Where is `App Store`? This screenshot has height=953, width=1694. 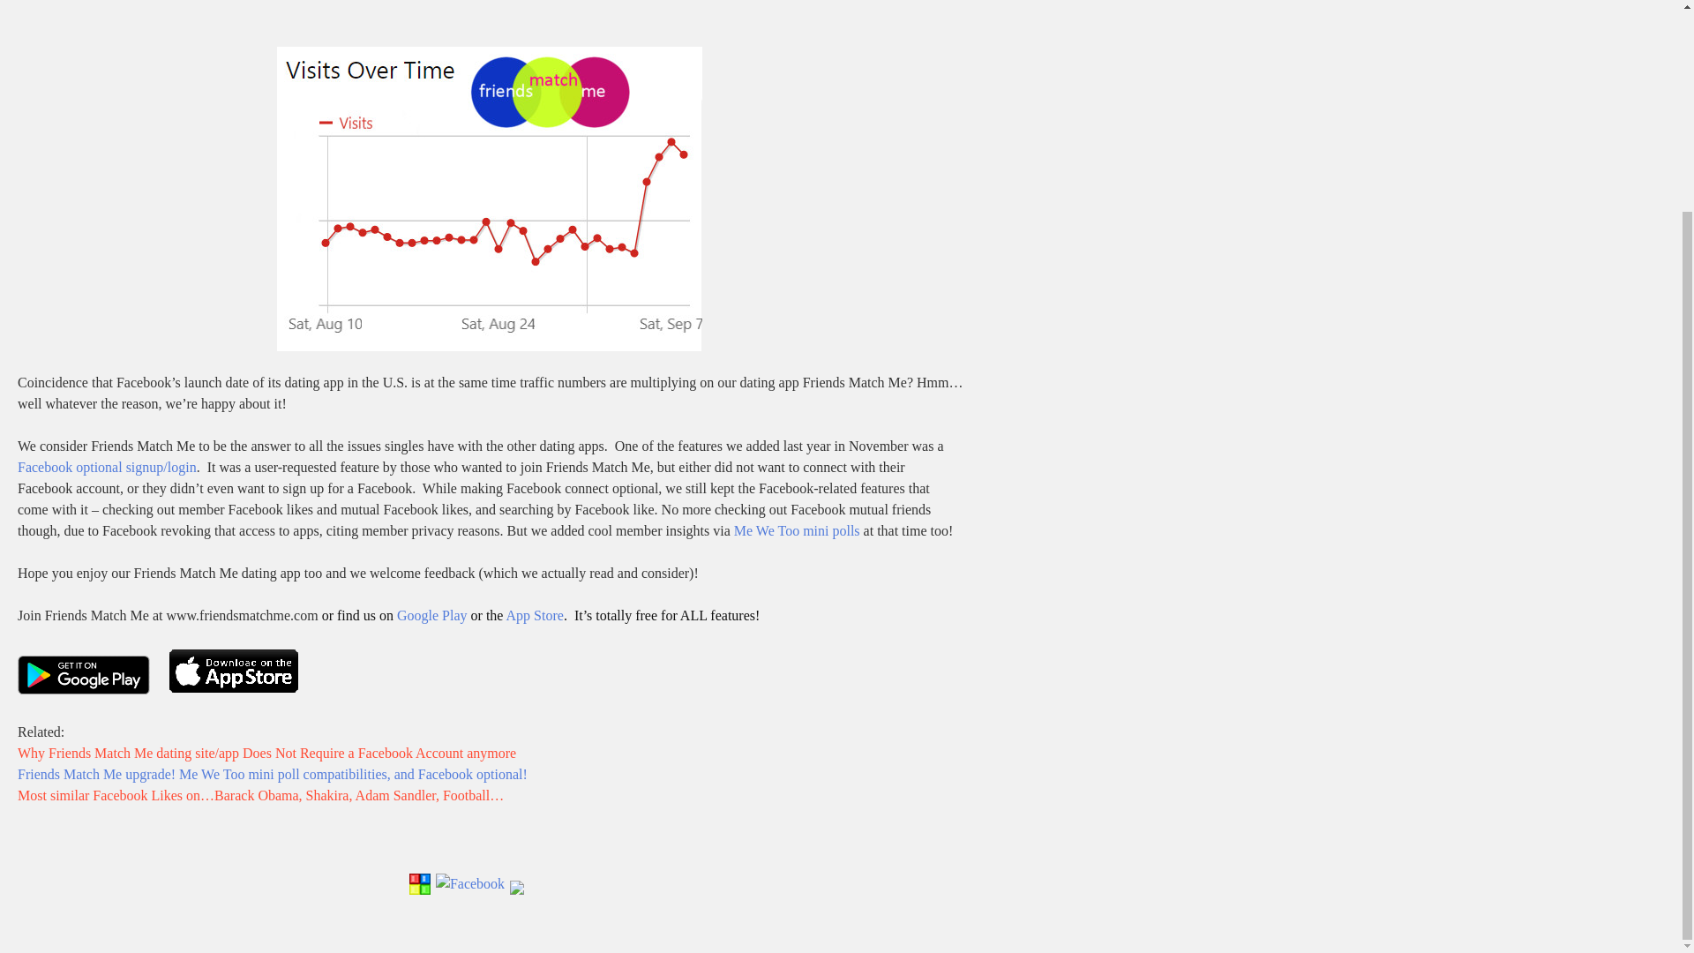 App Store is located at coordinates (535, 616).